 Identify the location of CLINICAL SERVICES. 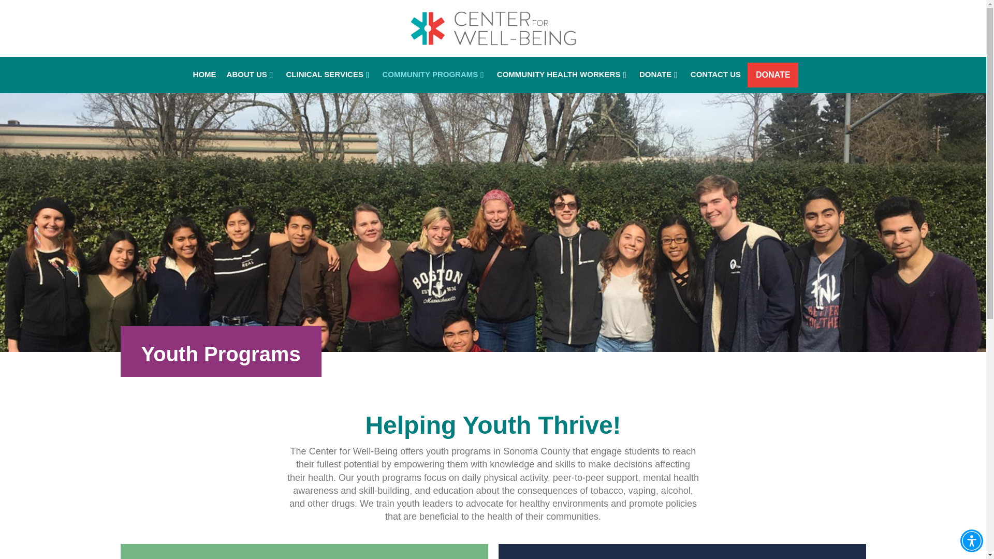
(328, 75).